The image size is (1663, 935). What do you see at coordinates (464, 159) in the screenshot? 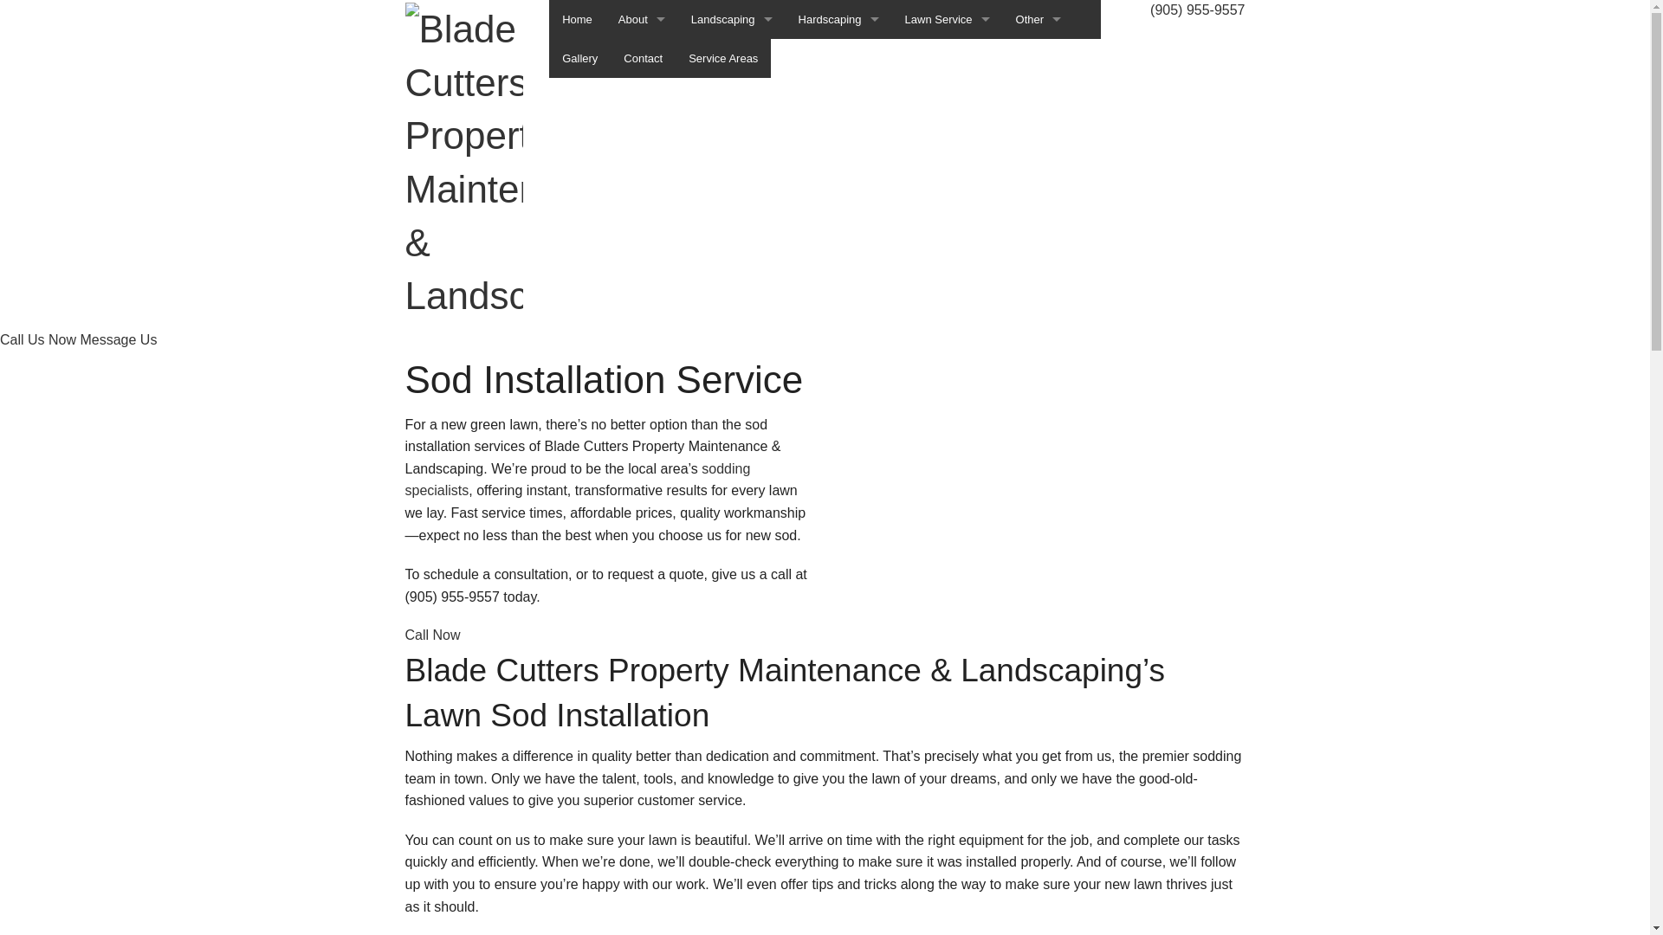
I see `Blade Cutters Property Maintenance & Landscaping` at bounding box center [464, 159].